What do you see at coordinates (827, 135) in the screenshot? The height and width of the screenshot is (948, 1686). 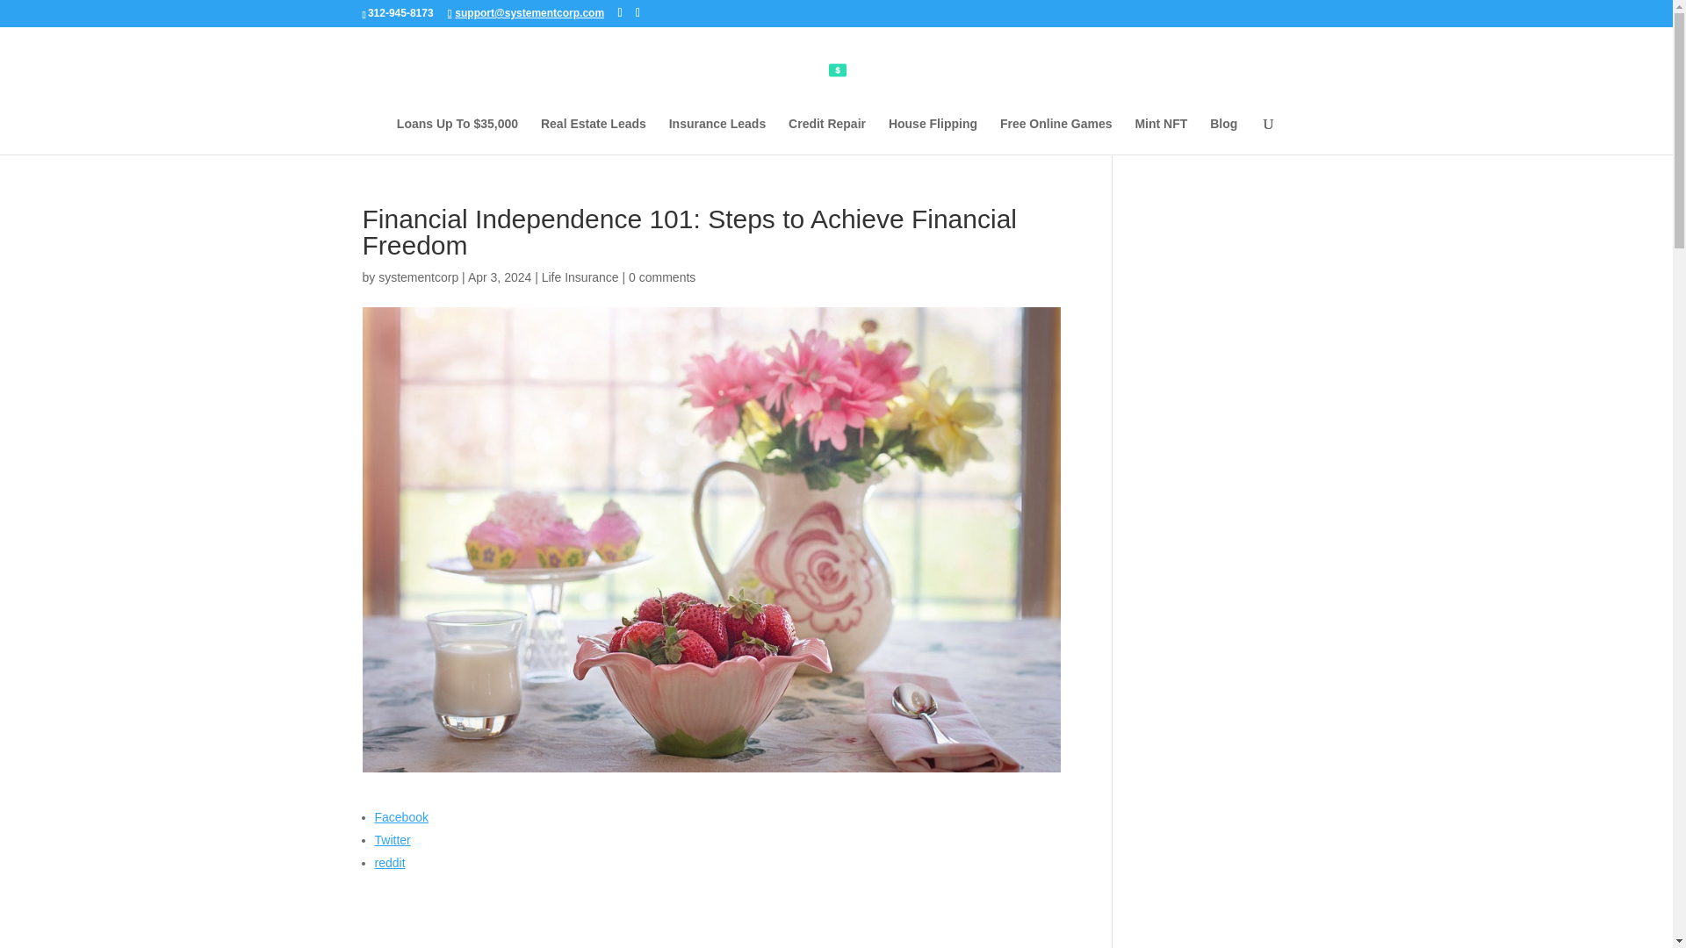 I see `Credit Repair` at bounding box center [827, 135].